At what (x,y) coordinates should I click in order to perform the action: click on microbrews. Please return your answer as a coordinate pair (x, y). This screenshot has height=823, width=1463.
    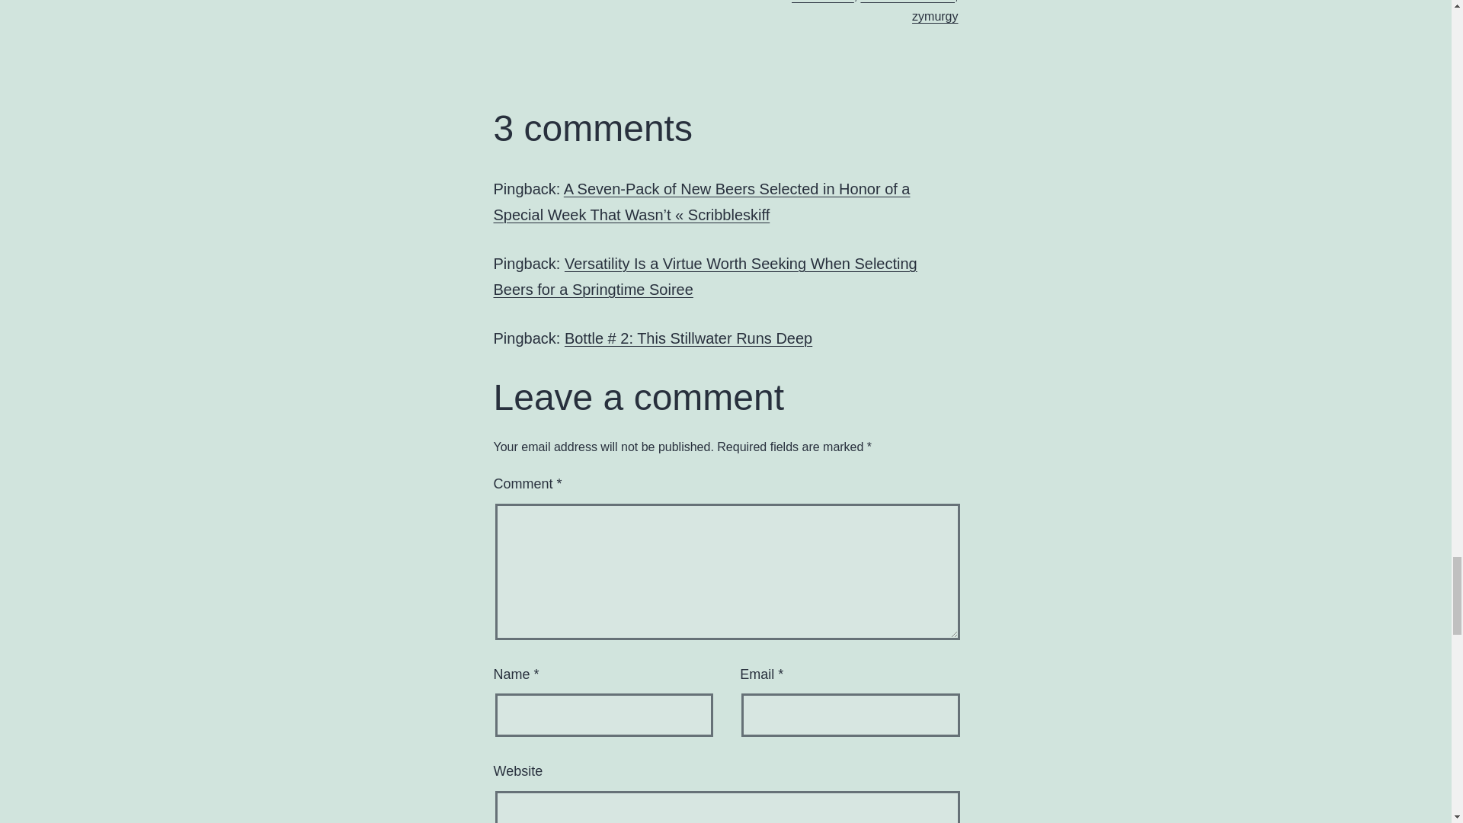
    Looking at the image, I should click on (823, 2).